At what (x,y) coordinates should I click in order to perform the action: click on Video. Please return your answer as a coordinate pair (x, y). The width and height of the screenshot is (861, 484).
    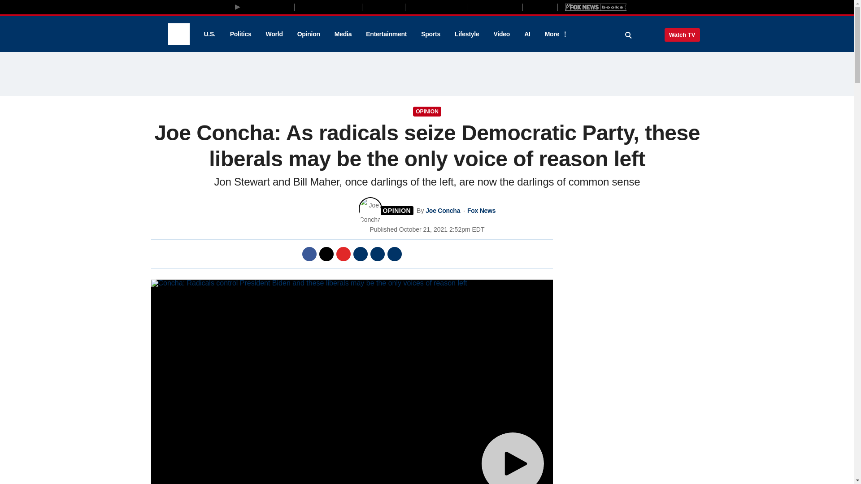
    Looking at the image, I should click on (501, 34).